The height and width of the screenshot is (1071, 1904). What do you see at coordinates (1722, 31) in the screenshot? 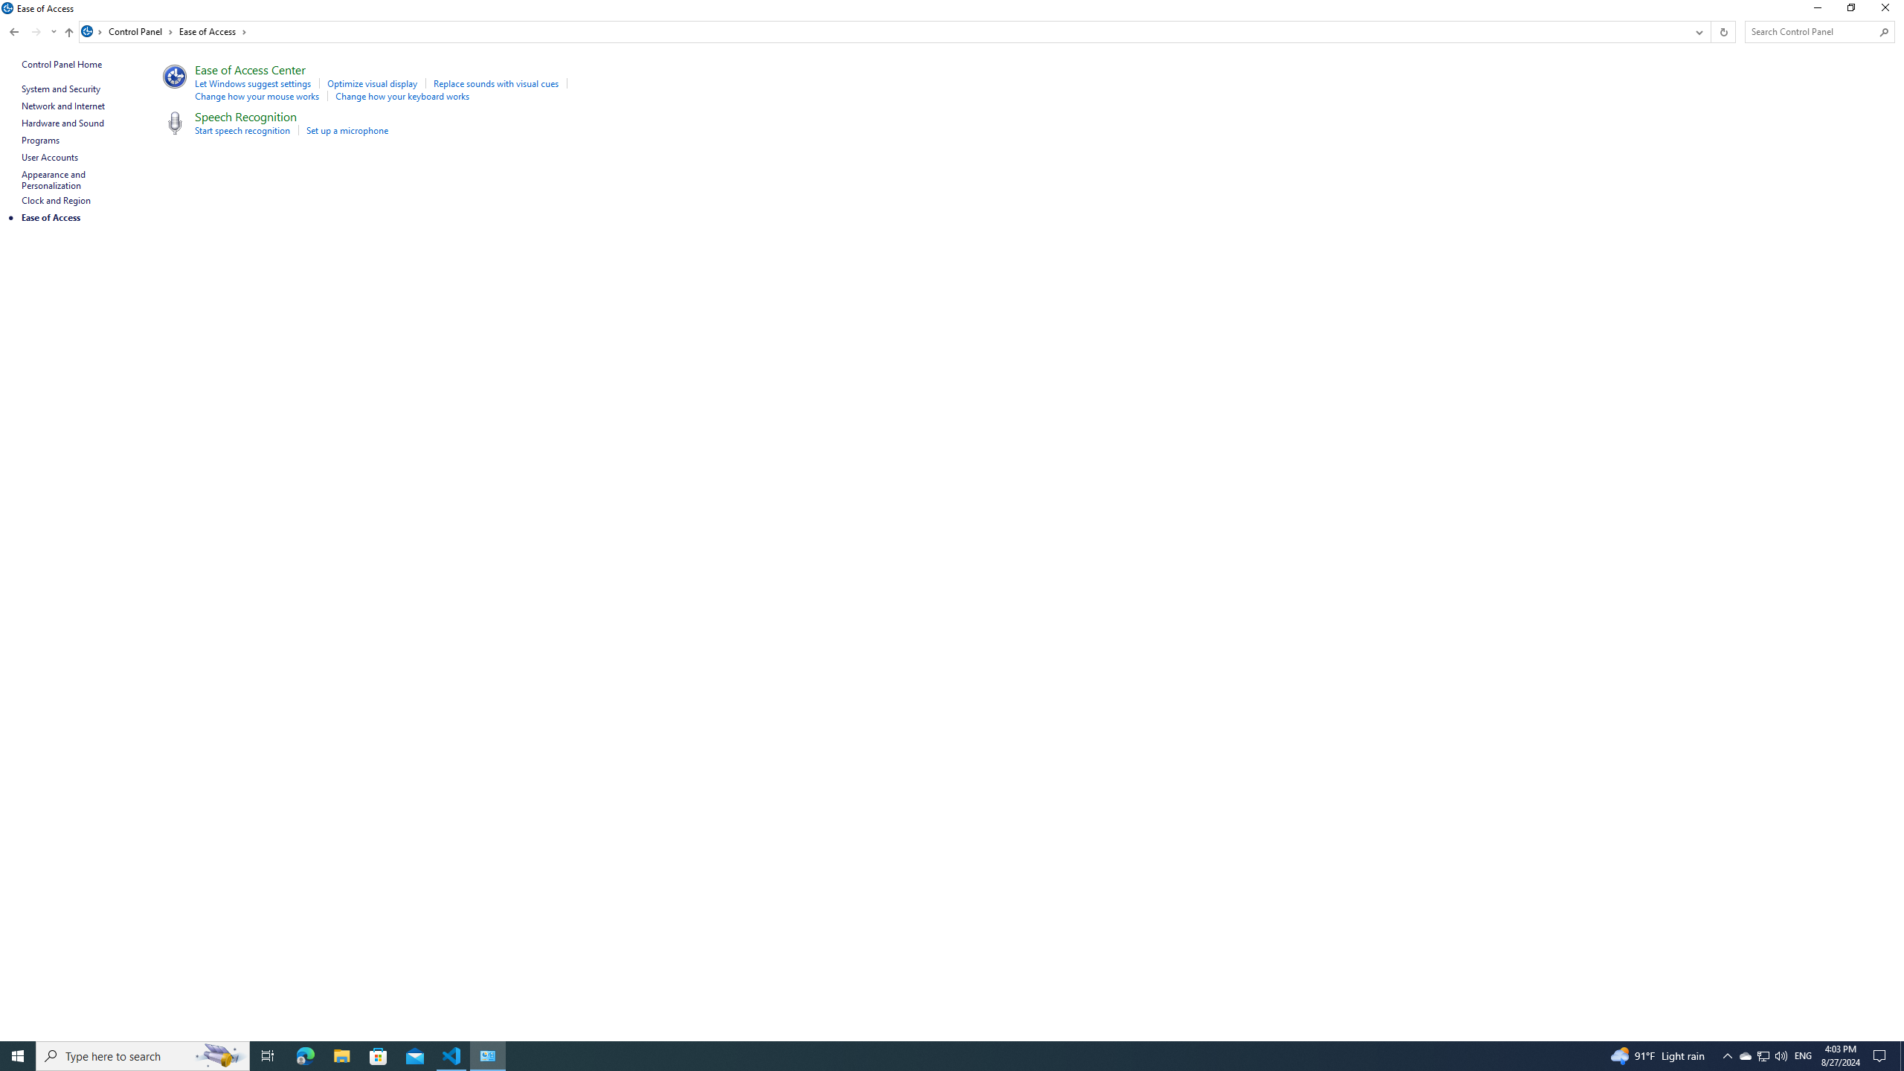
I see `Refresh "Ease of Access" (F5)` at bounding box center [1722, 31].